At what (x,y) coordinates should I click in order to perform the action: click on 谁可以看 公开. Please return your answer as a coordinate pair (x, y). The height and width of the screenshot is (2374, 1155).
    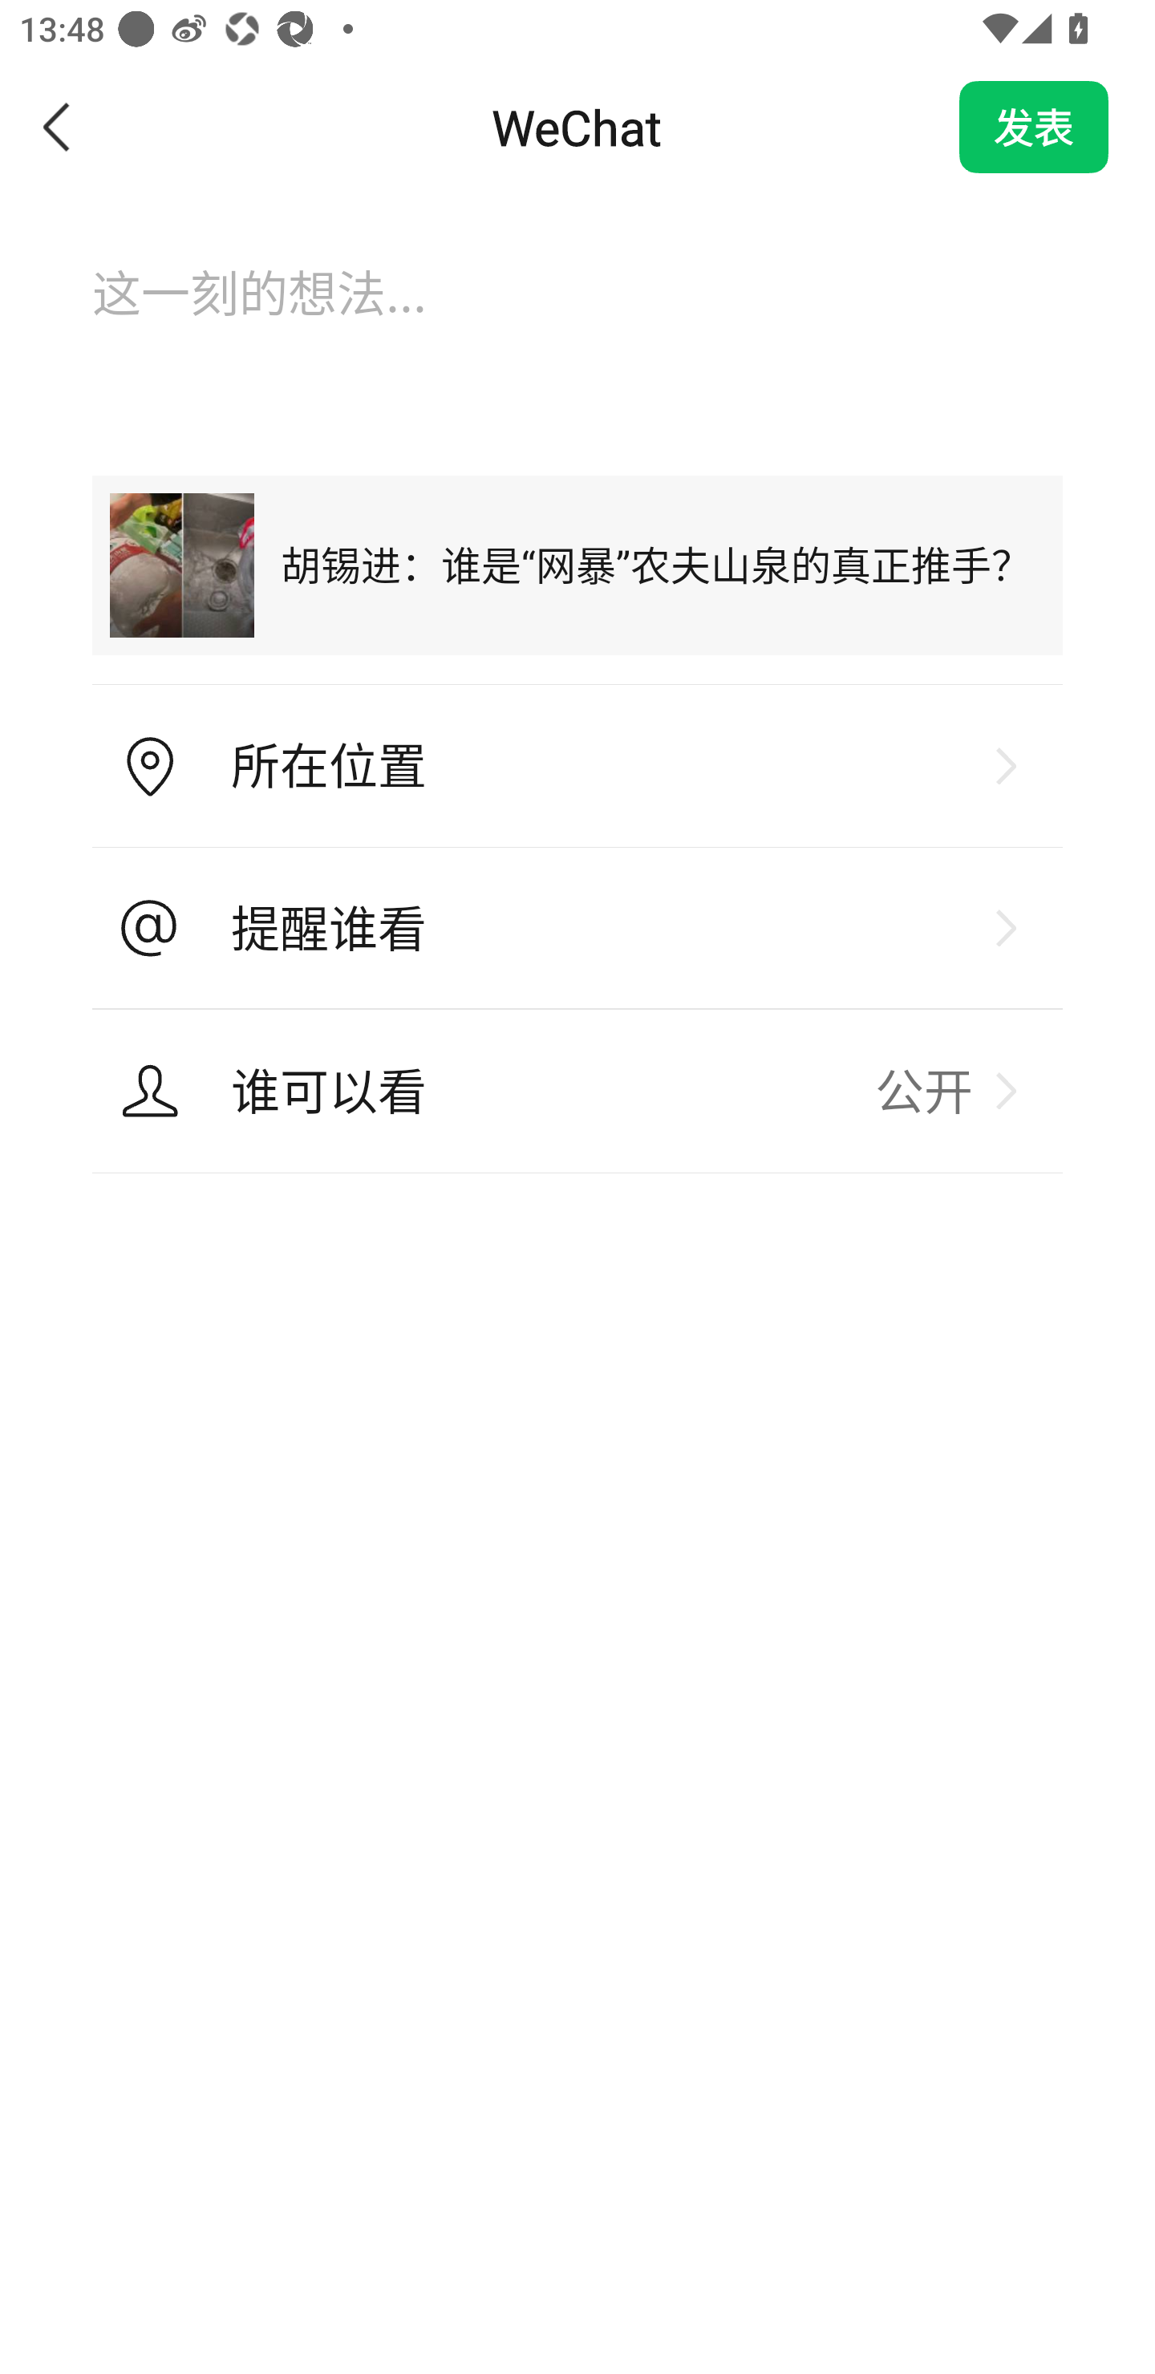
    Looking at the image, I should click on (577, 1091).